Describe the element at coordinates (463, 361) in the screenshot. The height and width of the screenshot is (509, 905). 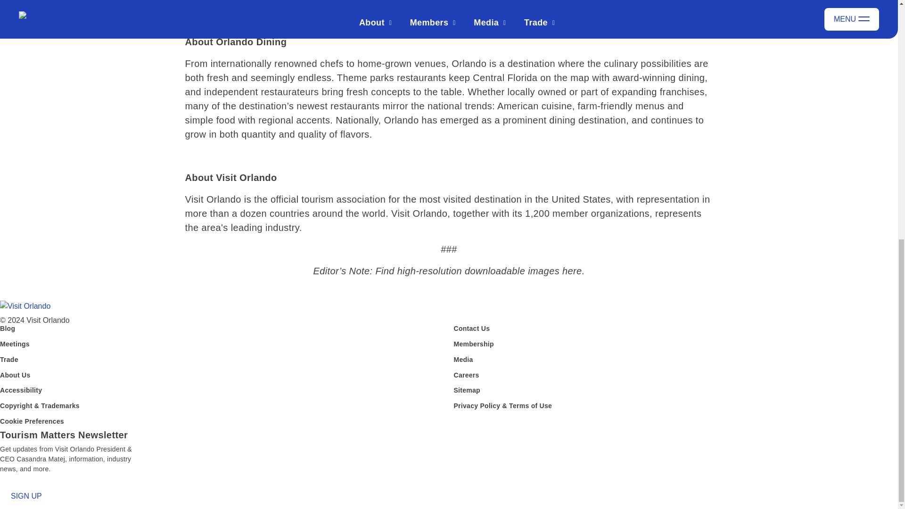
I see `Media` at that location.